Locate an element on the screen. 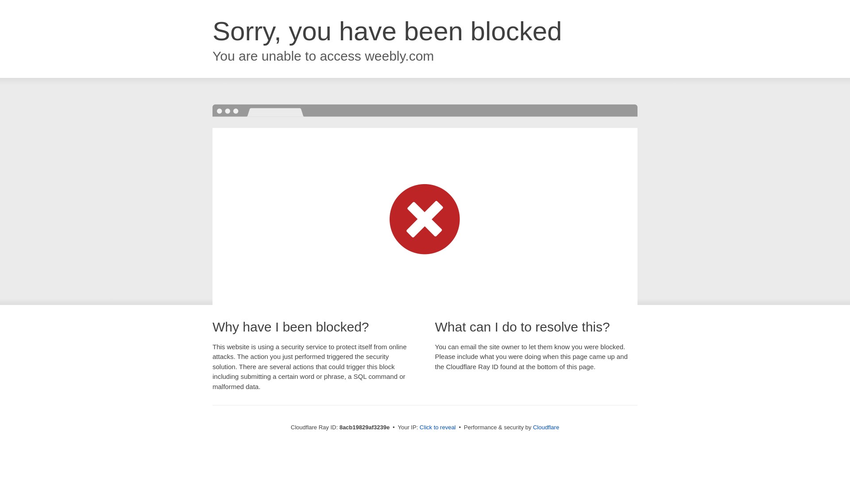 This screenshot has width=850, height=478. Cloudflare is located at coordinates (546, 427).